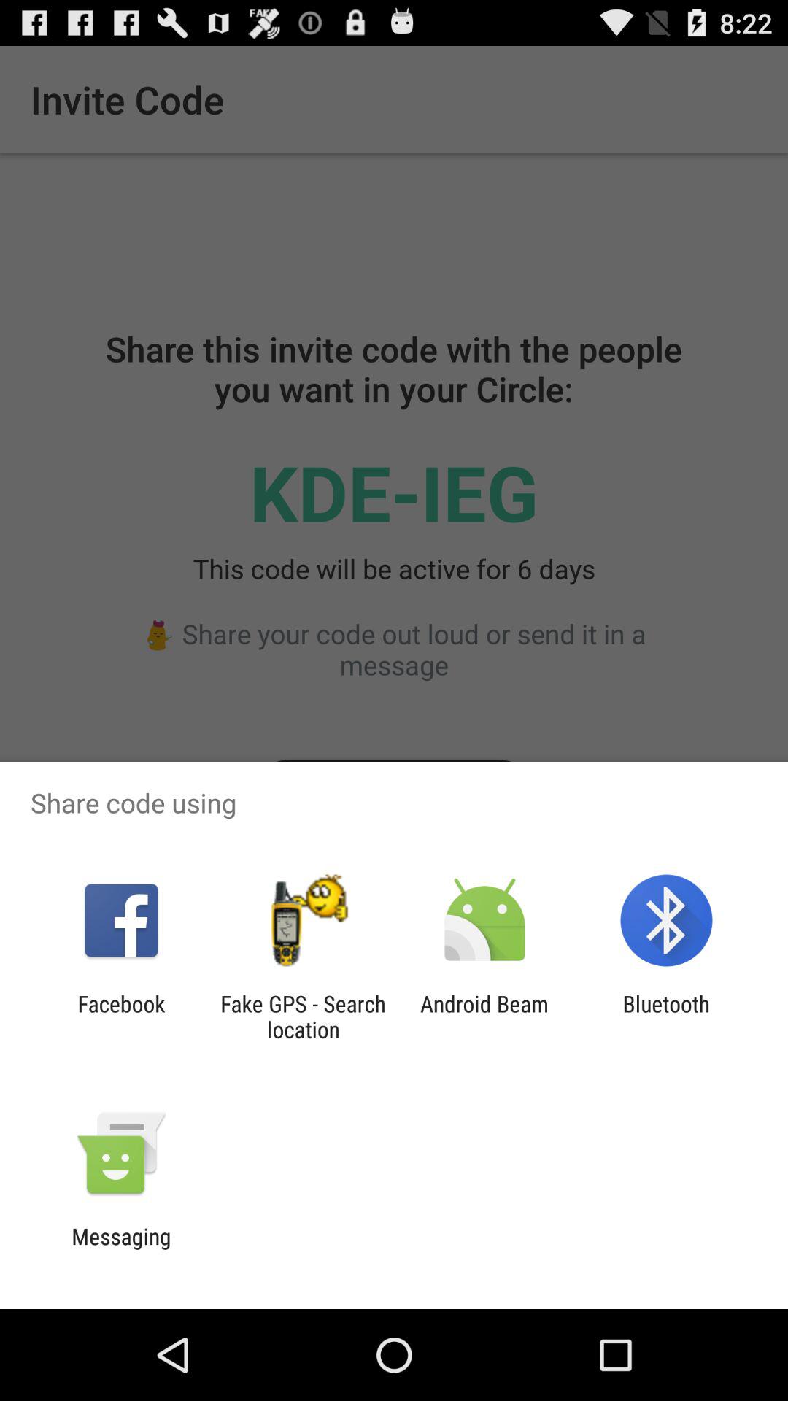  Describe the element at coordinates (121, 1249) in the screenshot. I see `jump until messaging item` at that location.